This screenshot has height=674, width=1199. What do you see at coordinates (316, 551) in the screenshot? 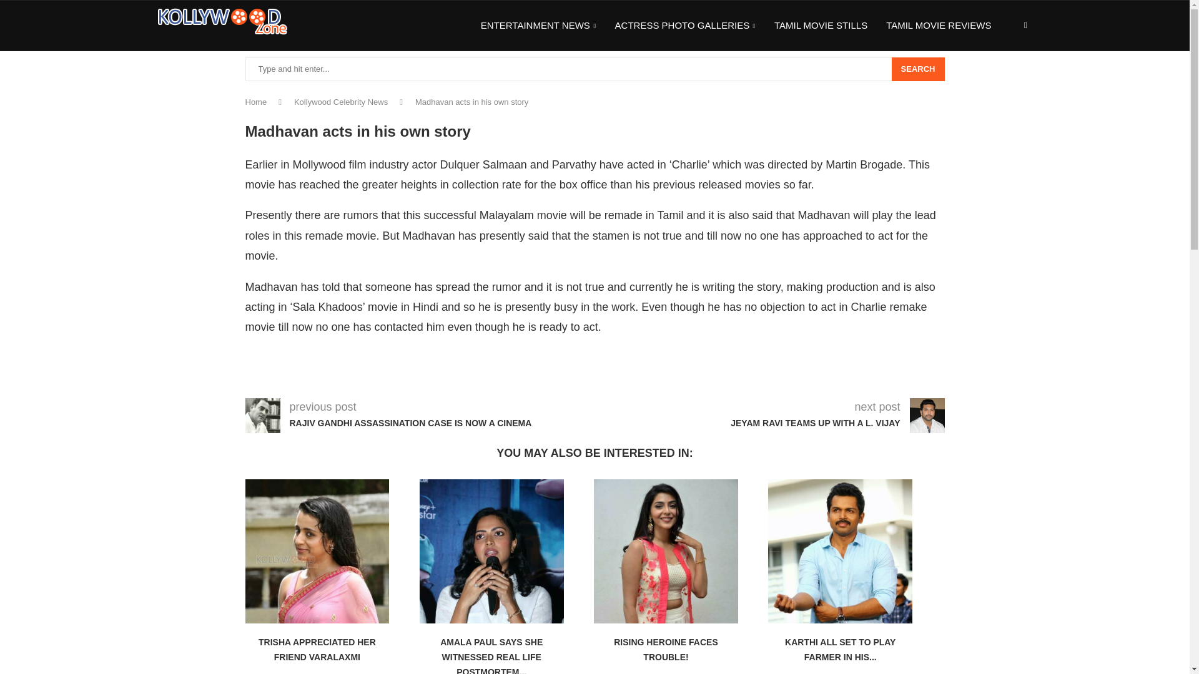
I see `Trisha appreciated her friend Varalaxmi` at bounding box center [316, 551].